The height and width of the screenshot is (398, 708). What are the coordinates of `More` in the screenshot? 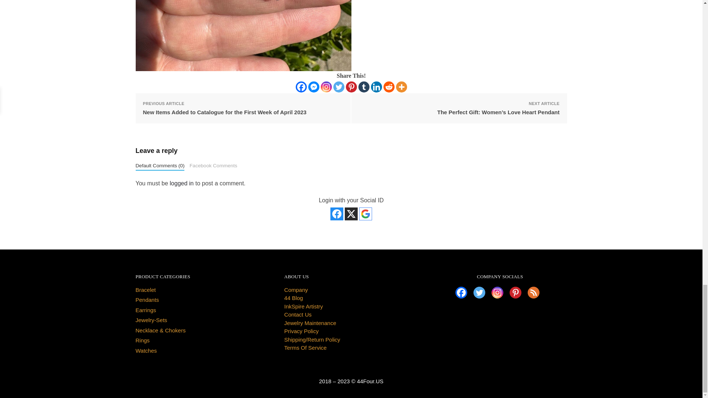 It's located at (401, 87).